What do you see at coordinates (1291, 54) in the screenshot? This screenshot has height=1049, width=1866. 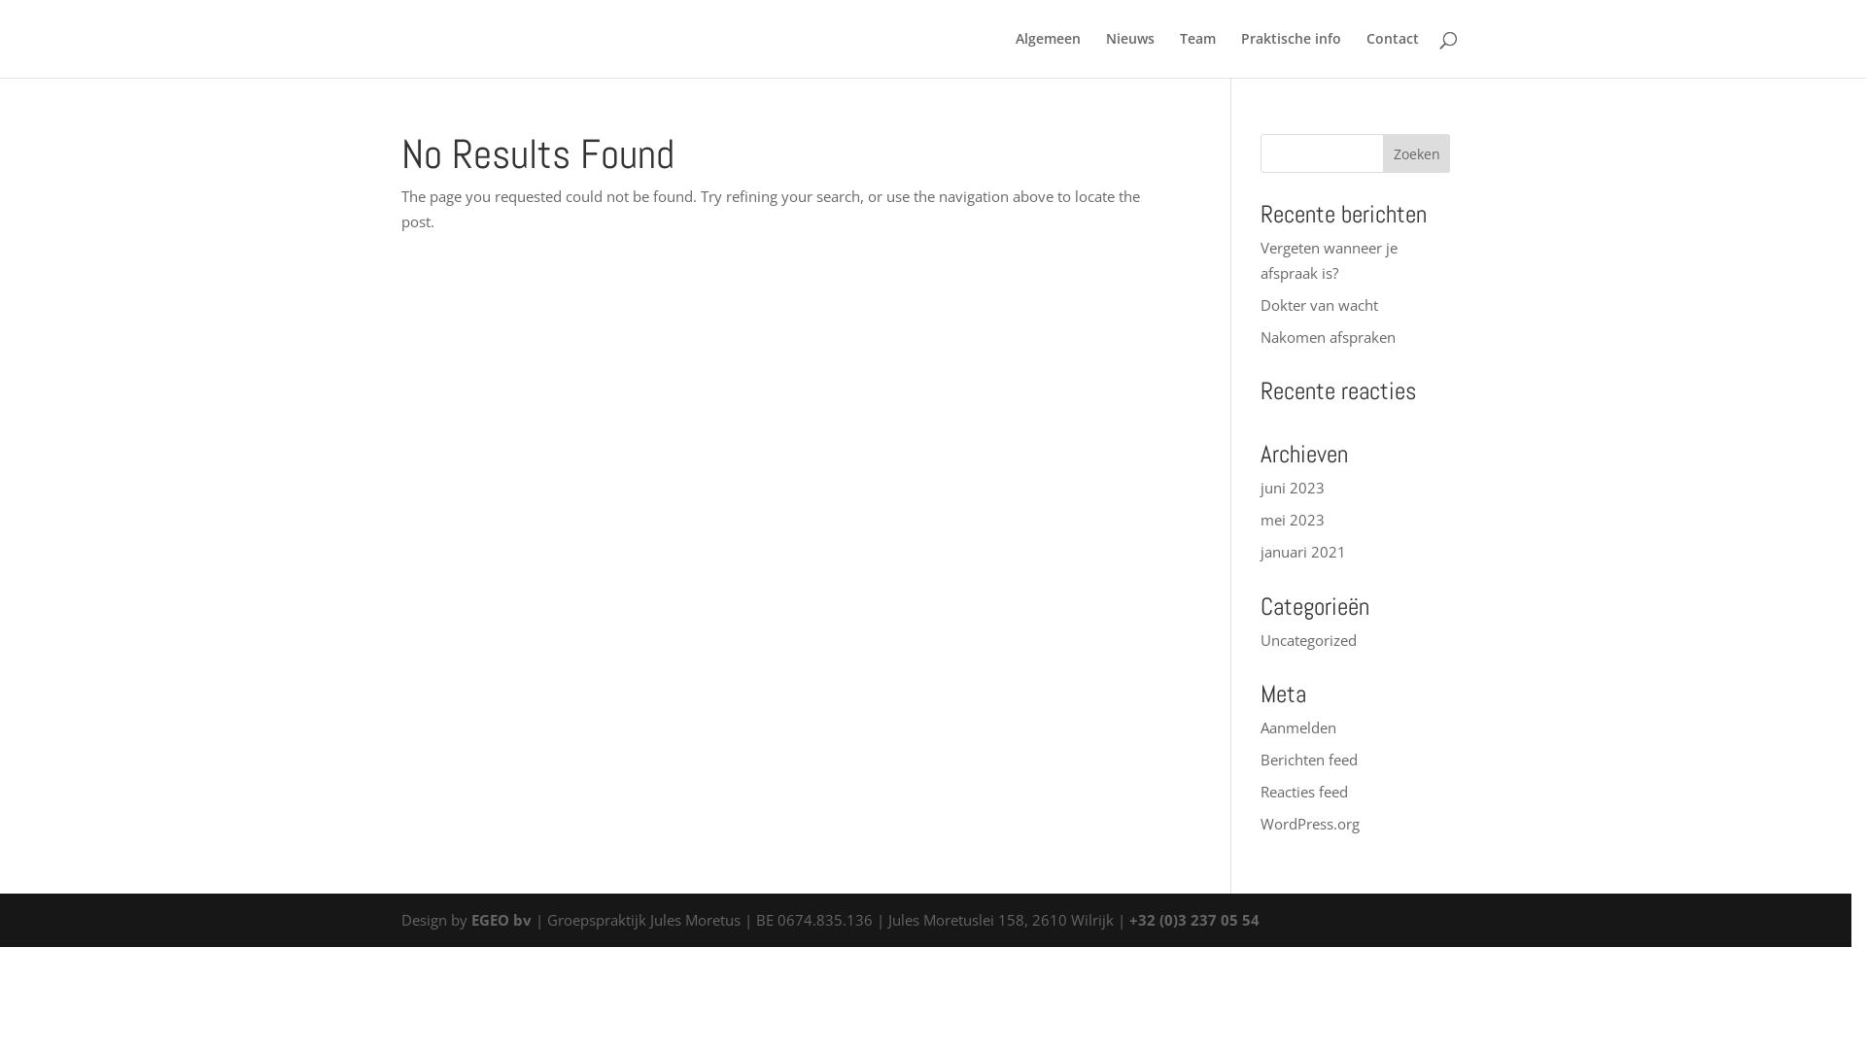 I see `Praktische info` at bounding box center [1291, 54].